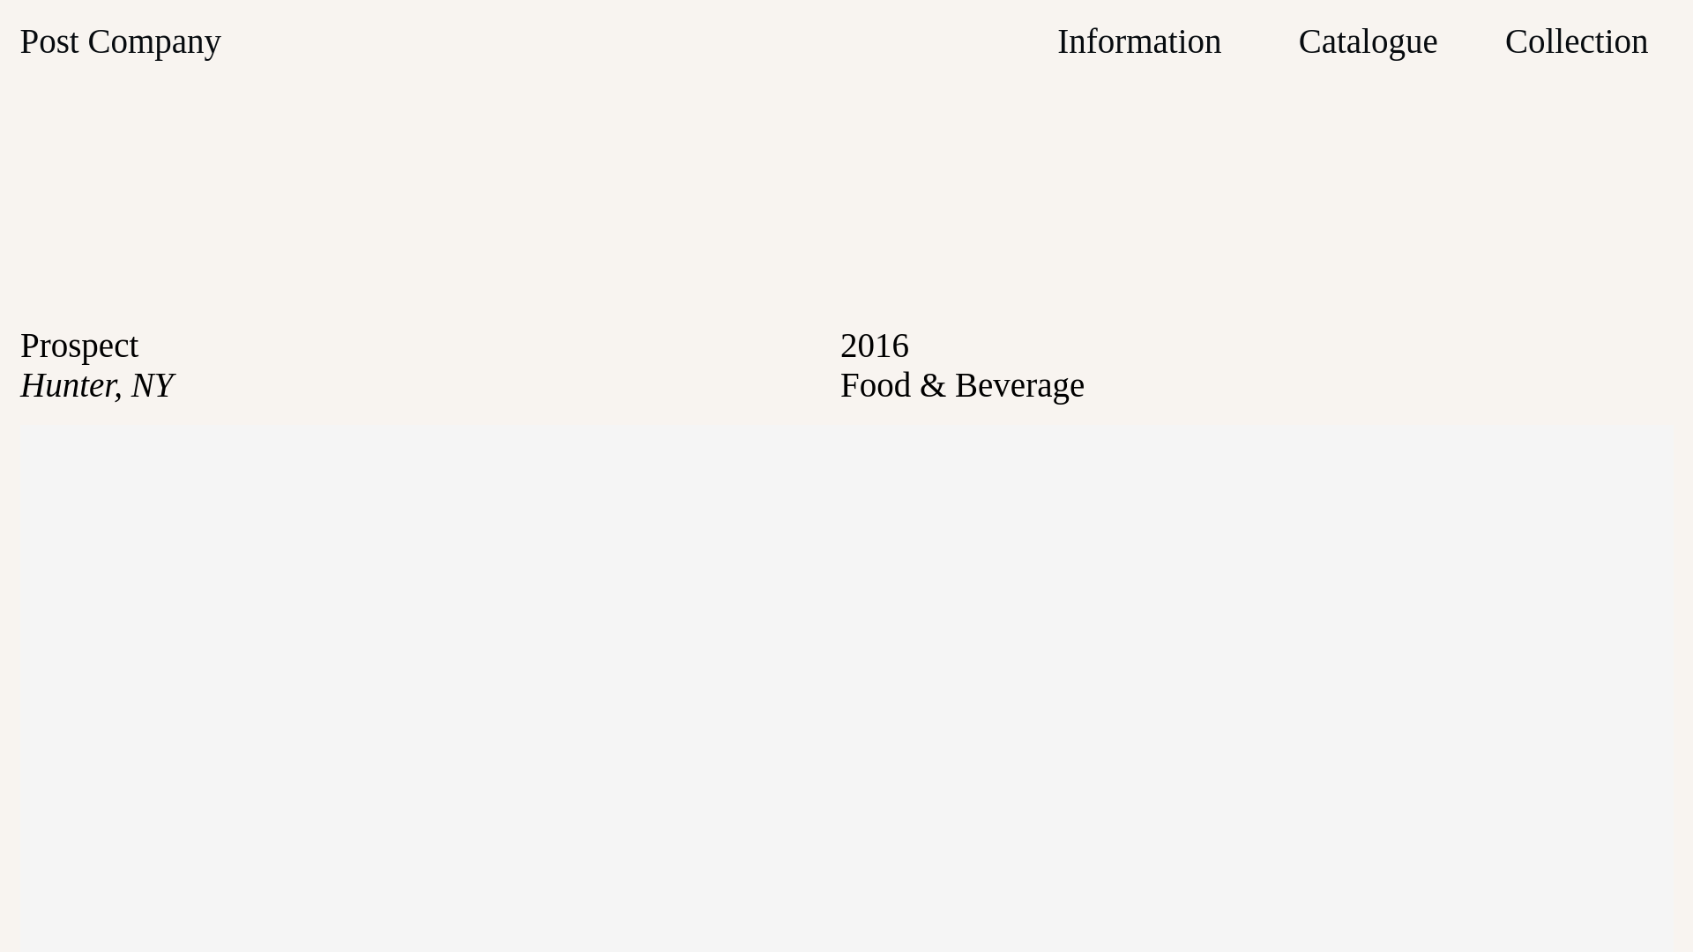 This screenshot has height=952, width=1693. What do you see at coordinates (1368, 41) in the screenshot?
I see `Catalogue` at bounding box center [1368, 41].